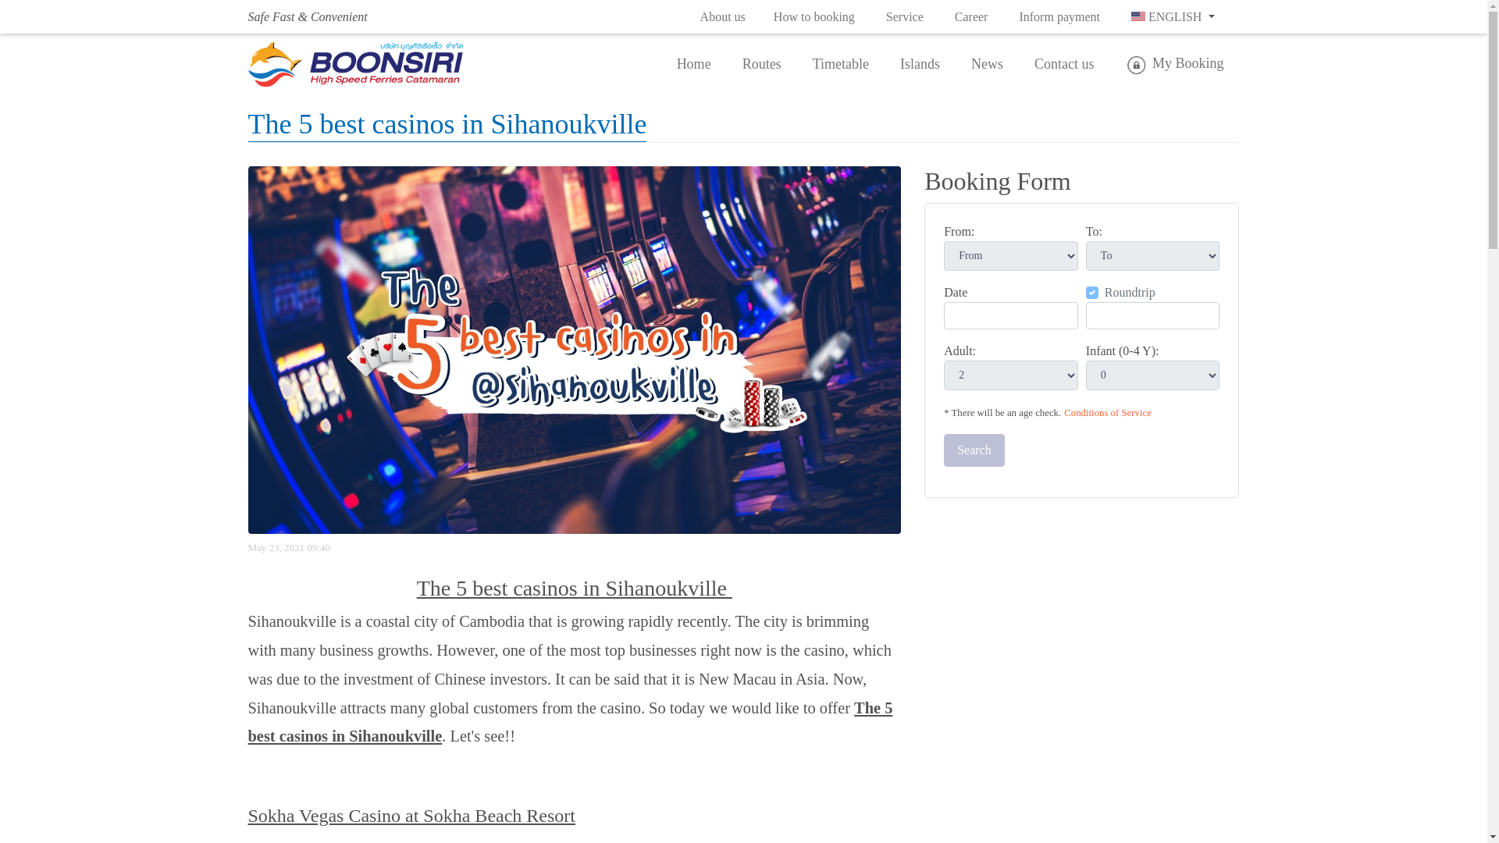 The width and height of the screenshot is (1499, 843). Describe the element at coordinates (987, 64) in the screenshot. I see `News Boonsiri Ferry Koh Kood Koh Mak Koh Chang` at that location.